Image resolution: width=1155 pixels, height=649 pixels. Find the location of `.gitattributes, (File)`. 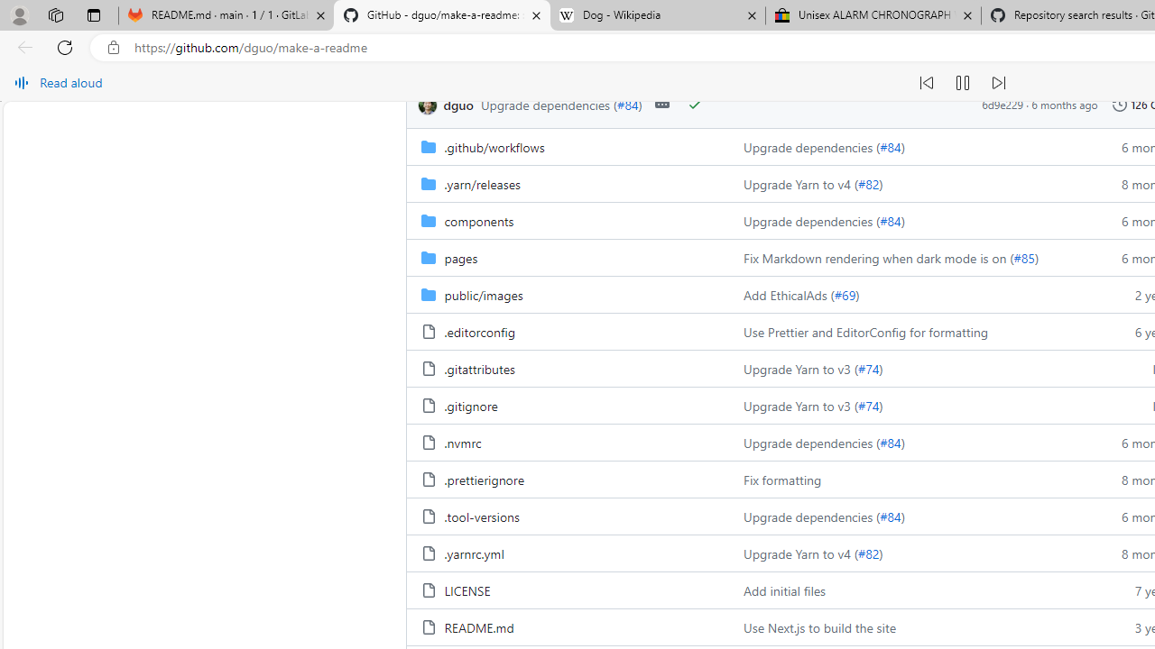

.gitattributes, (File) is located at coordinates (478, 368).